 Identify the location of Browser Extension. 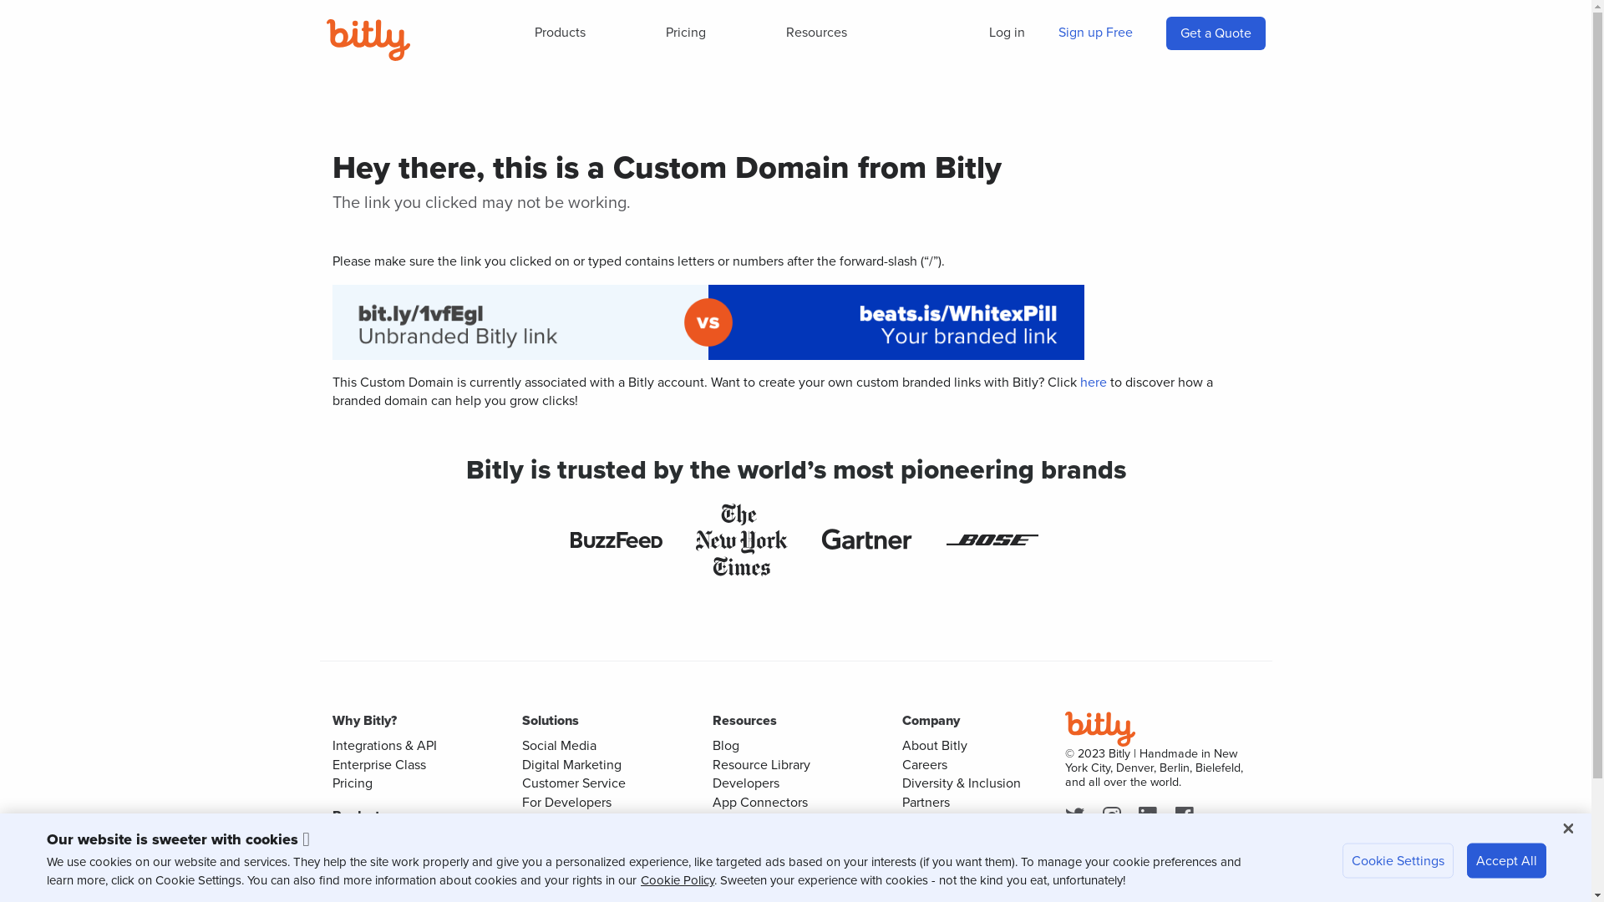
(766, 859).